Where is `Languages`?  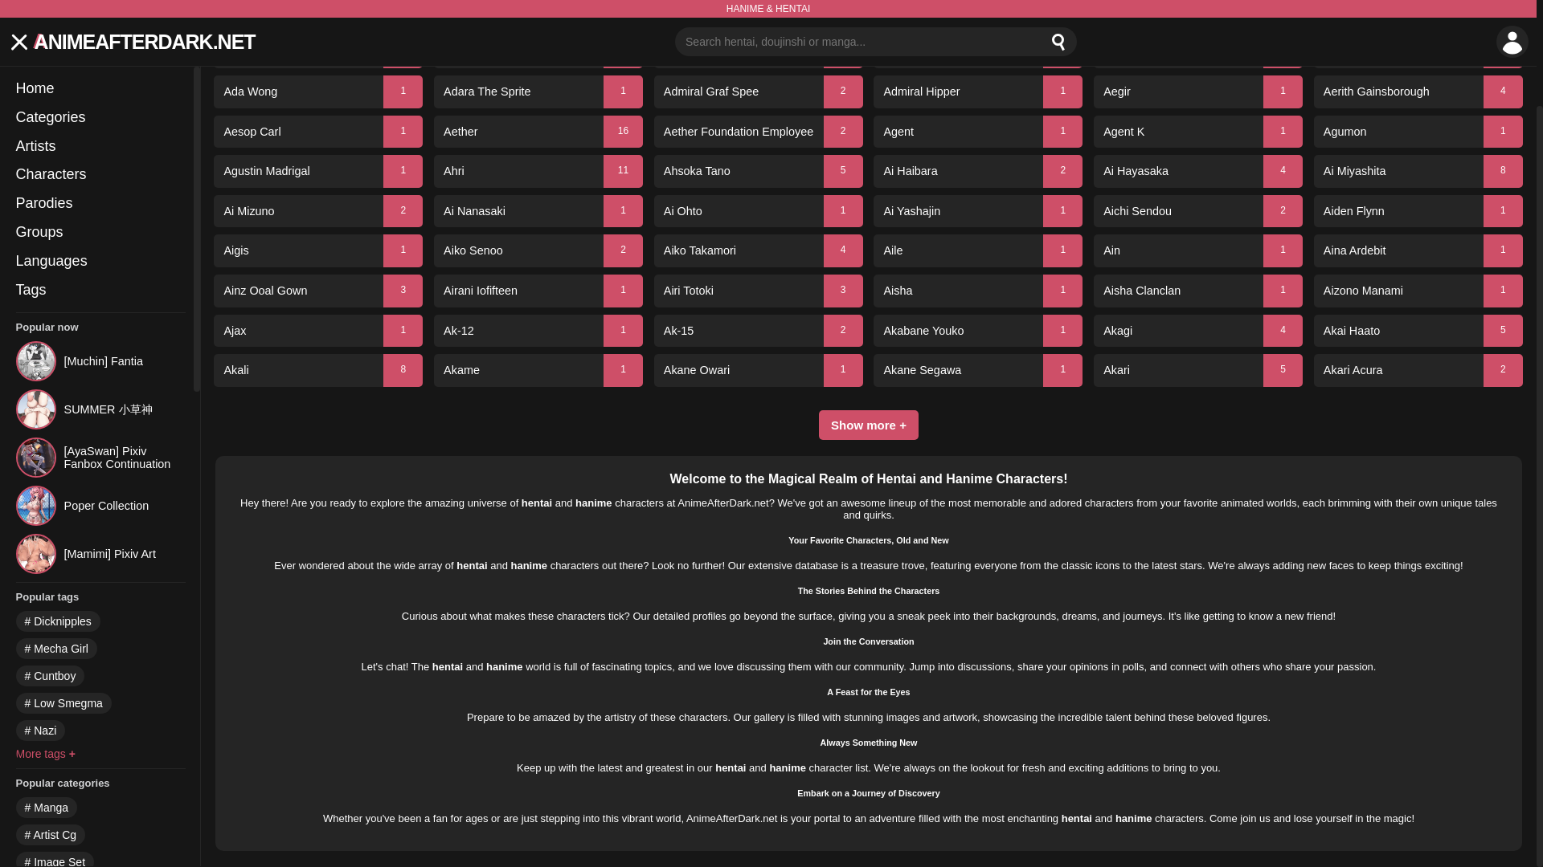 Languages is located at coordinates (100, 141).